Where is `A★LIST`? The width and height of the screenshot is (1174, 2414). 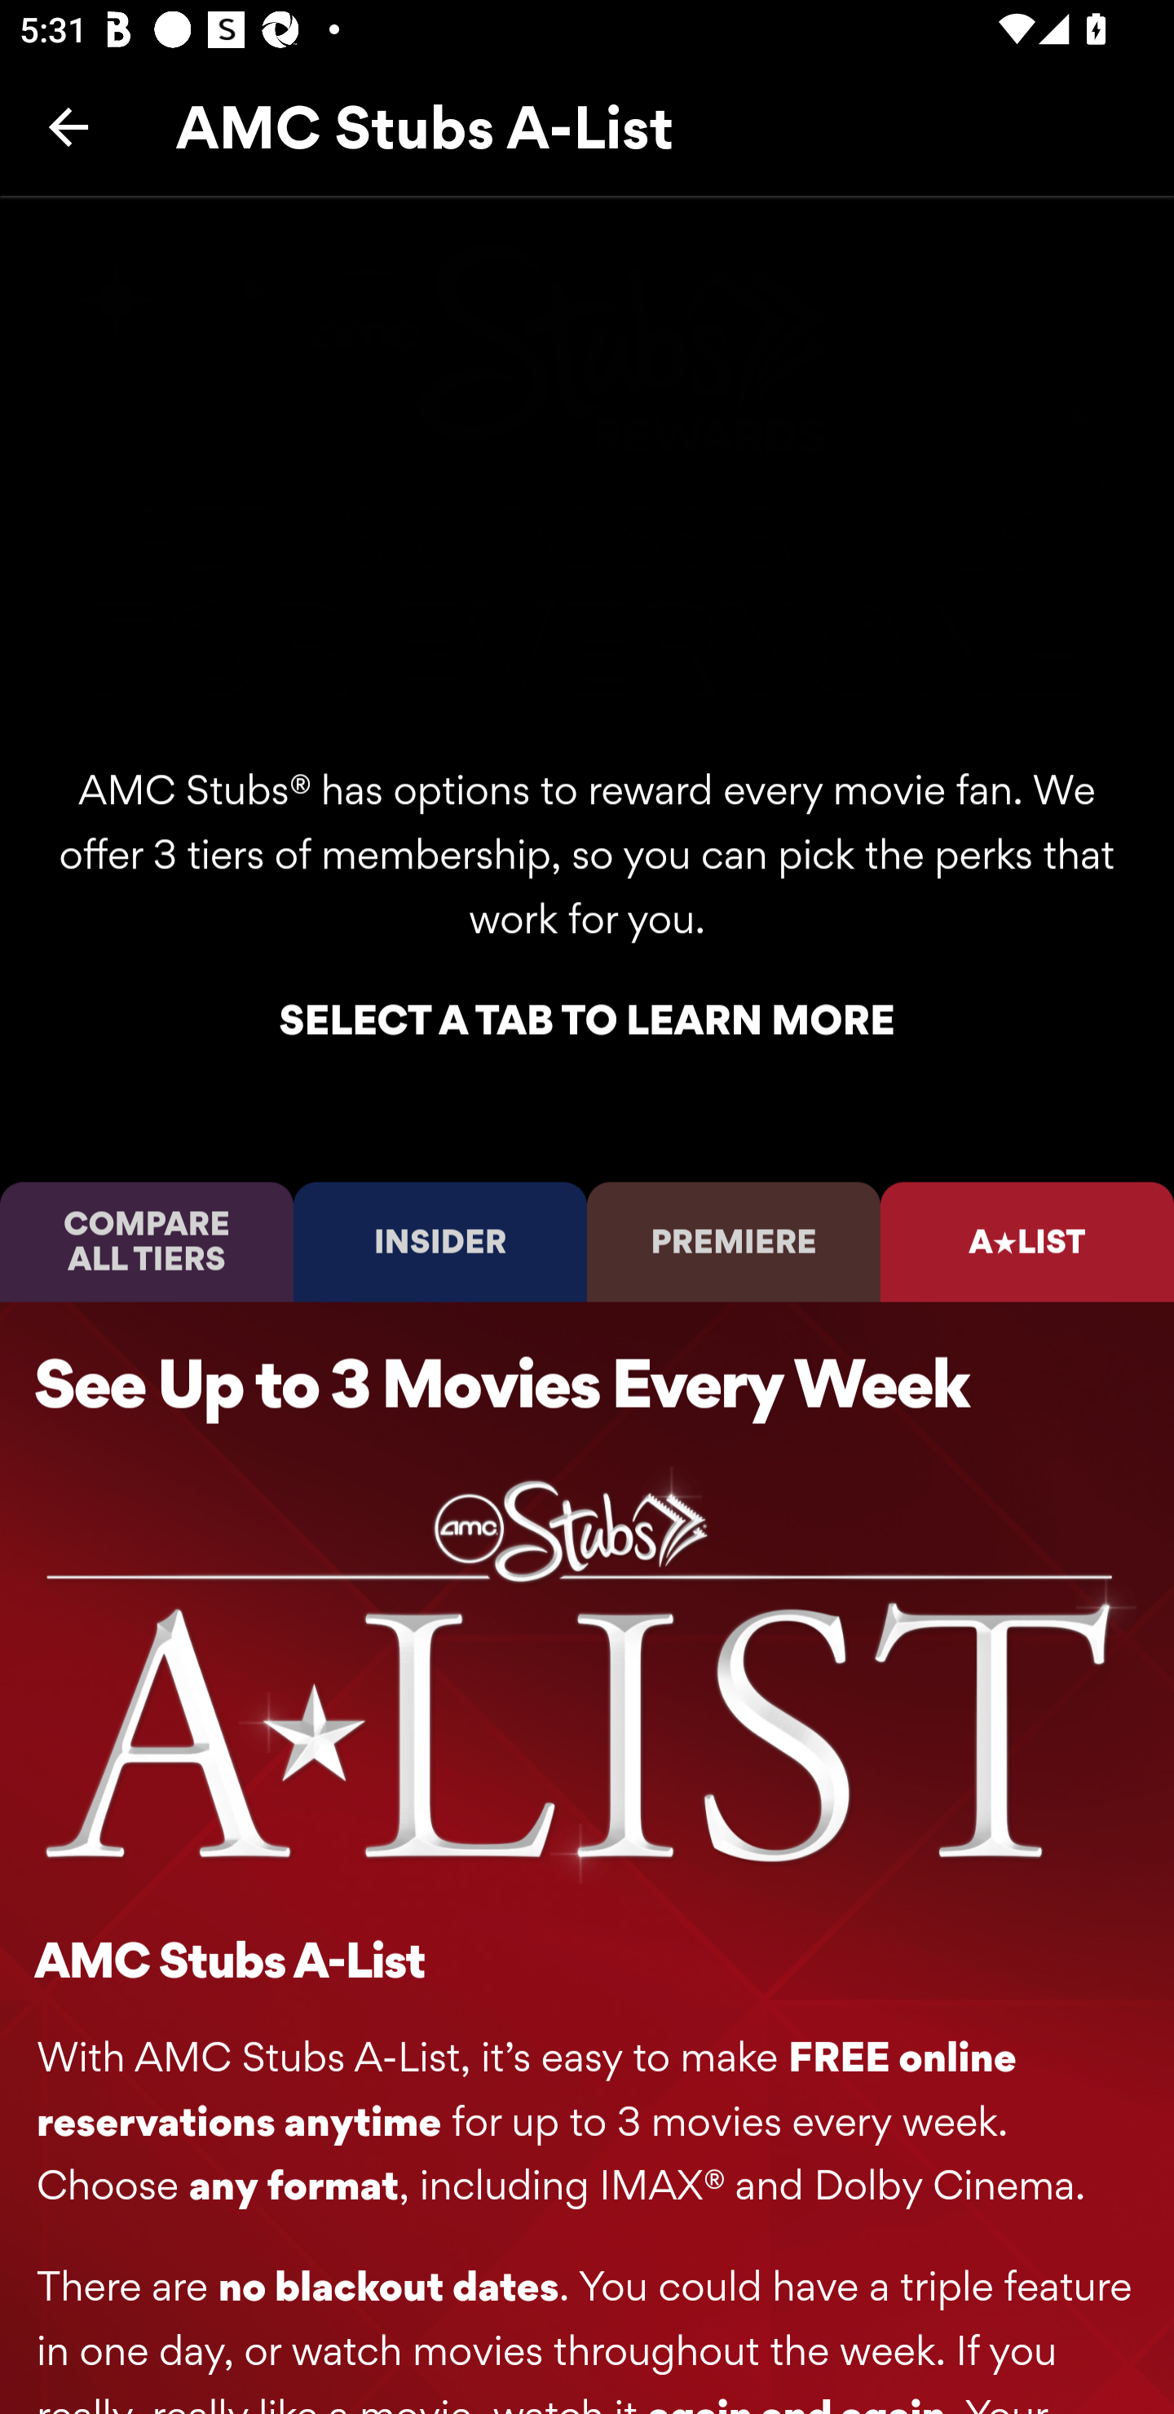 A★LIST is located at coordinates (1027, 1241).